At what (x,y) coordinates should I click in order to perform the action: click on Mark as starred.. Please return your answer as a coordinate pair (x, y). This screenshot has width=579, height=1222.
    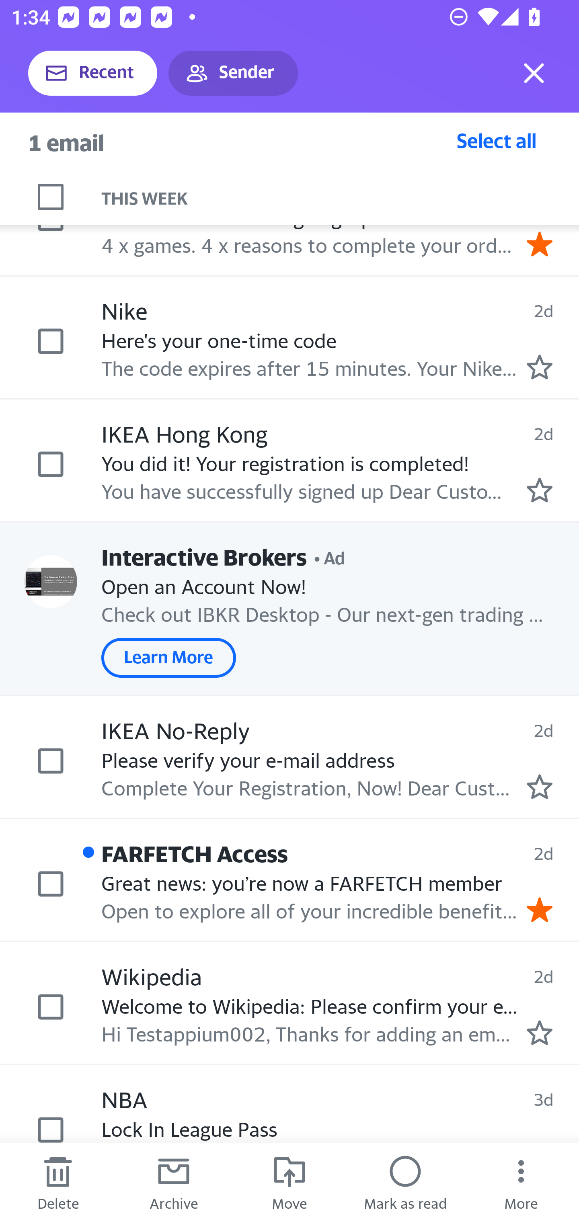
    Looking at the image, I should click on (540, 367).